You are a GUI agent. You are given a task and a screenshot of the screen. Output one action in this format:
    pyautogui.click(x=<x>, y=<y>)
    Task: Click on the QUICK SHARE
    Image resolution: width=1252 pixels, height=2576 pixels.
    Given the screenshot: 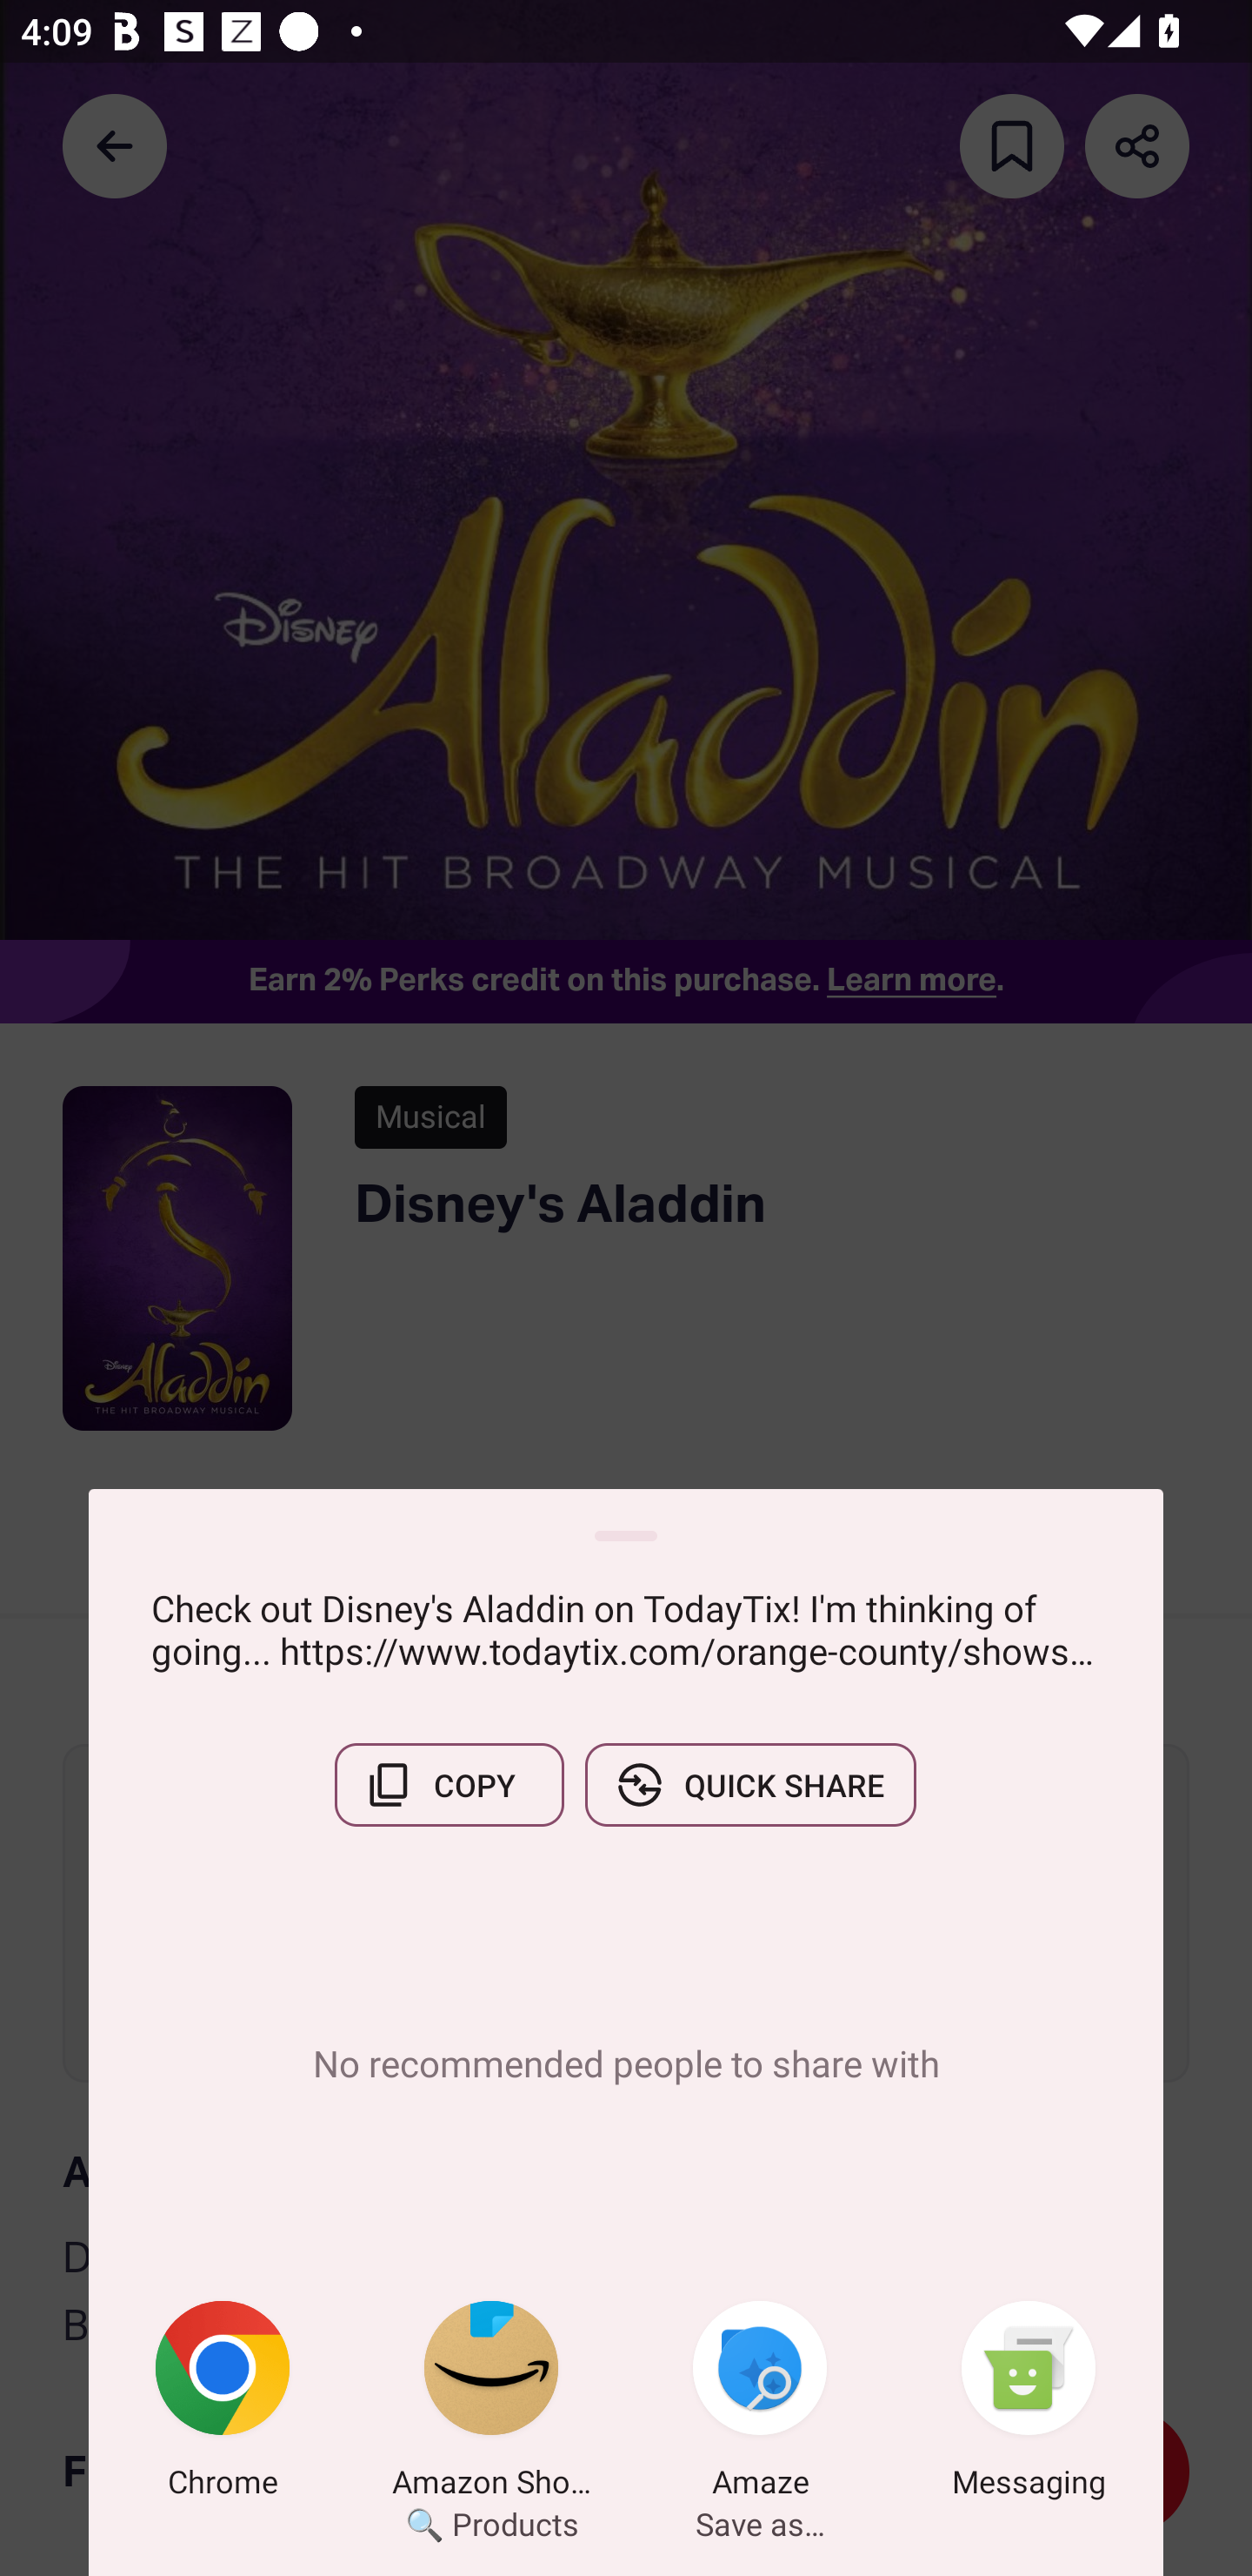 What is the action you would take?
    pyautogui.click(x=750, y=1785)
    